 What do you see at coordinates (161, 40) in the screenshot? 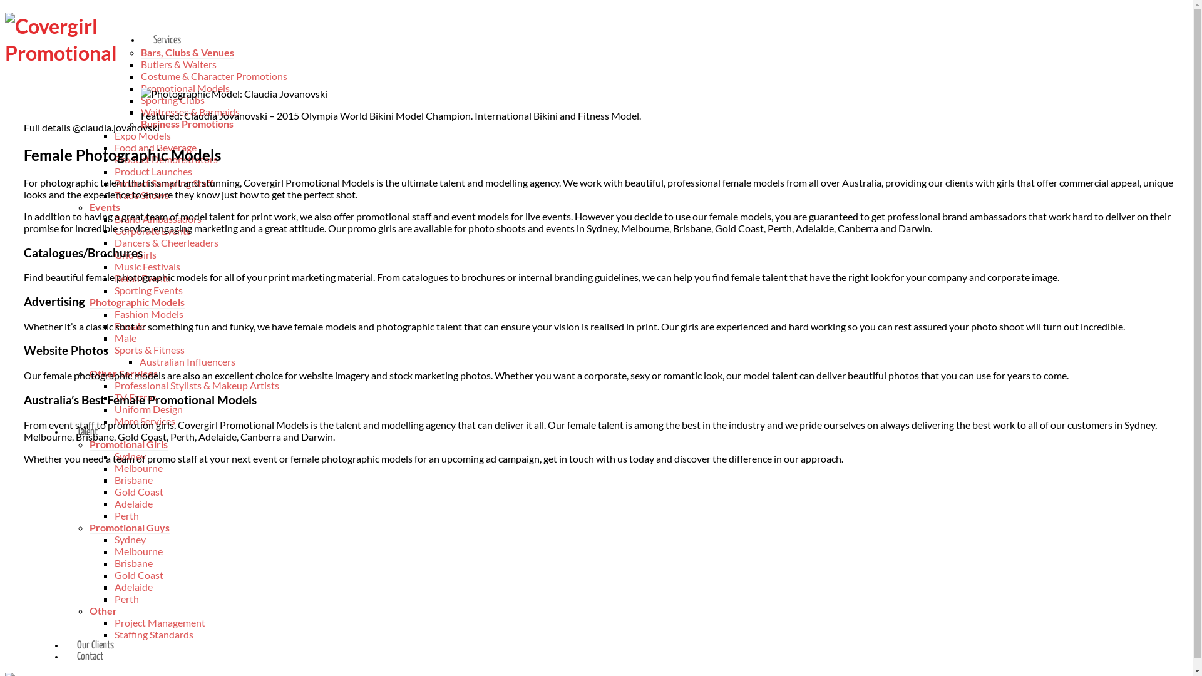
I see `Services` at bounding box center [161, 40].